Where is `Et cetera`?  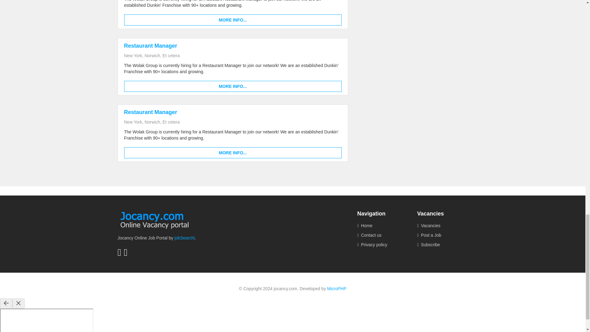
Et cetera is located at coordinates (171, 122).